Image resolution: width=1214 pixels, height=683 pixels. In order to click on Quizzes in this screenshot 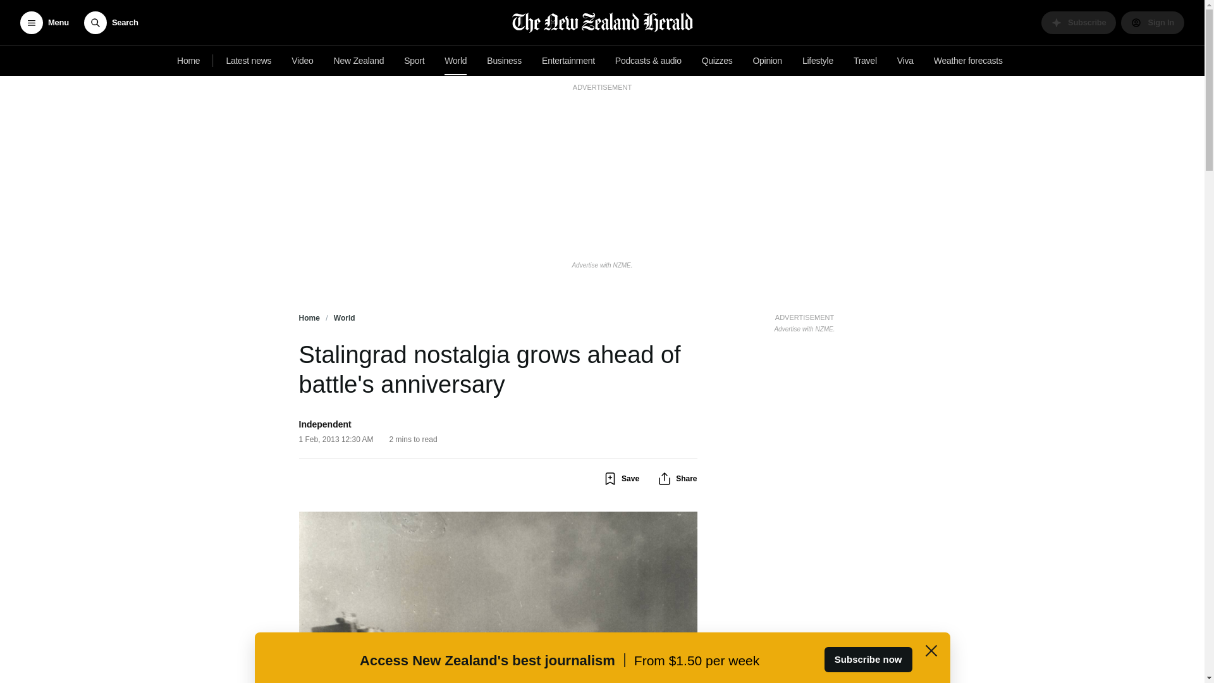, I will do `click(717, 61)`.